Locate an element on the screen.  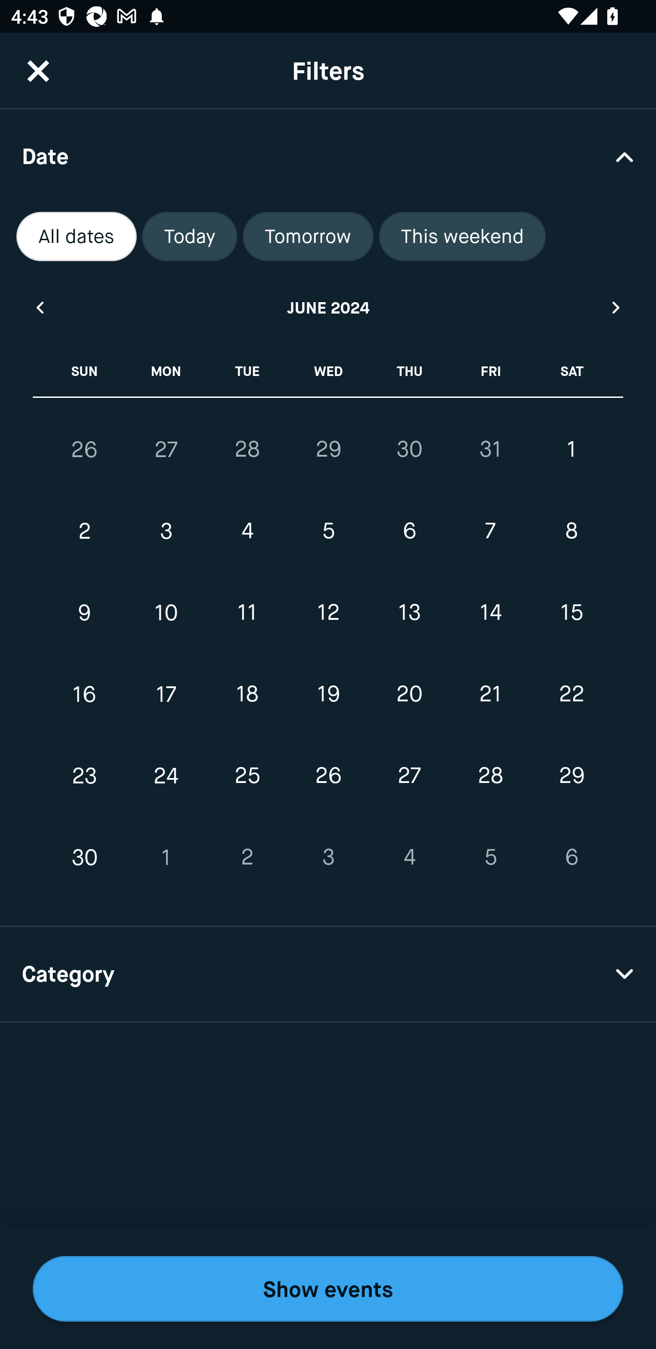
28 is located at coordinates (490, 776).